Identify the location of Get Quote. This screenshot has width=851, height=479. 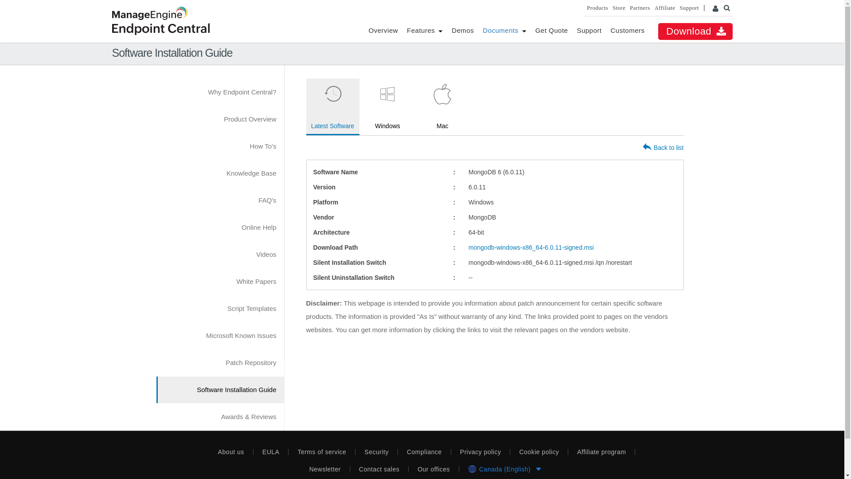
(551, 30).